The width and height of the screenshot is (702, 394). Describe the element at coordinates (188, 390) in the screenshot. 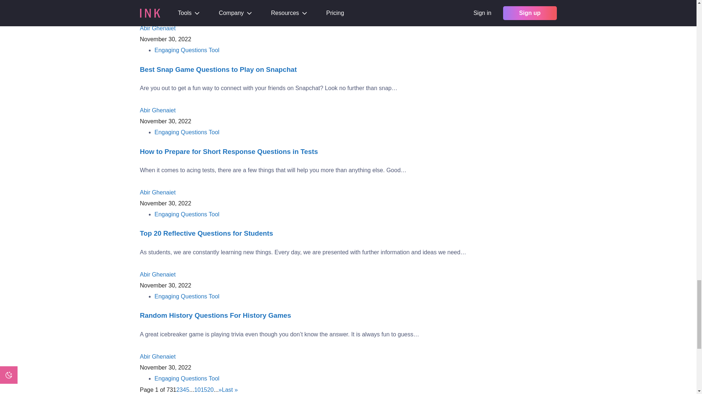

I see `Page 5` at that location.